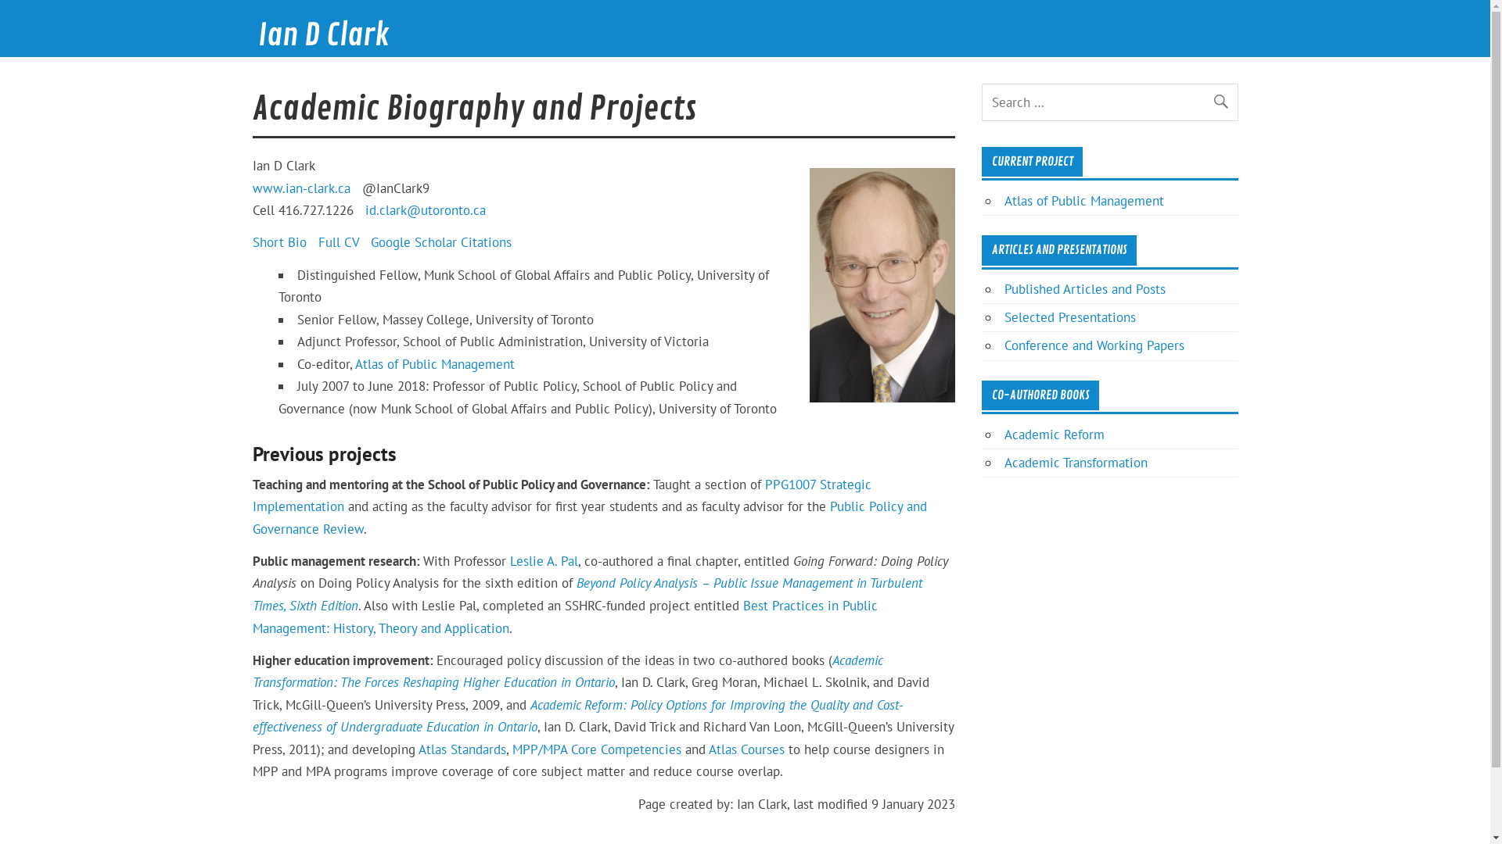 The image size is (1502, 844). I want to click on MPP/MPA Core Competencies, so click(596, 749).